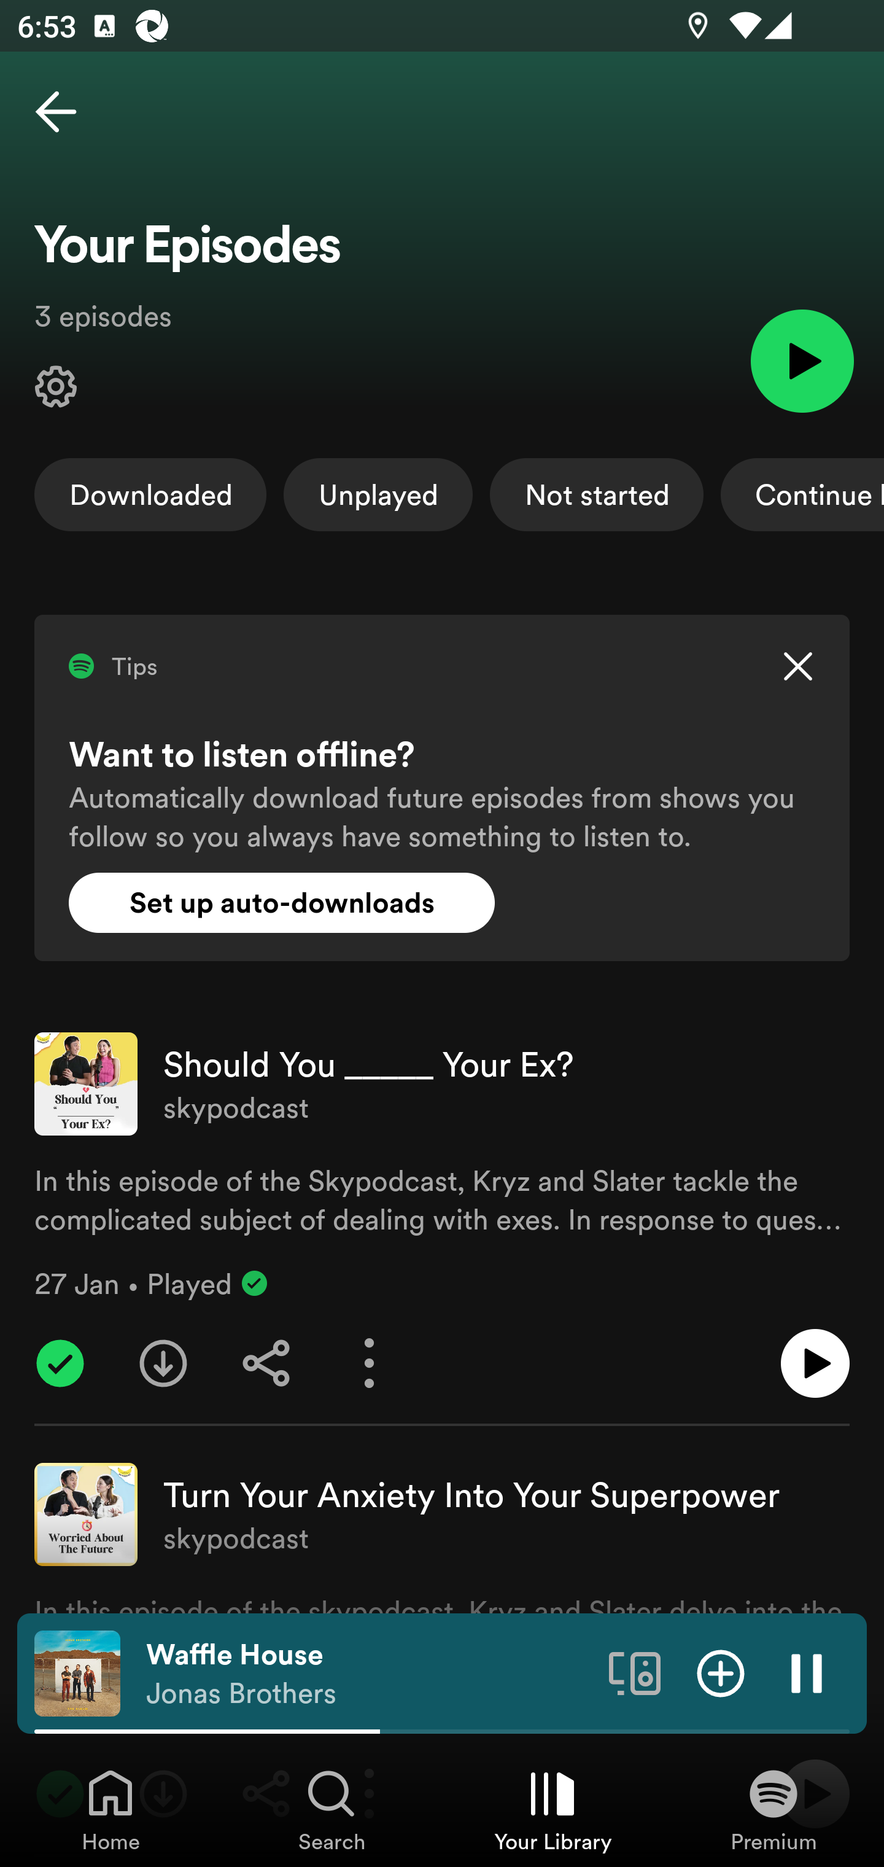  I want to click on Search, Tab 2 of 4 Search Search, so click(331, 1809).